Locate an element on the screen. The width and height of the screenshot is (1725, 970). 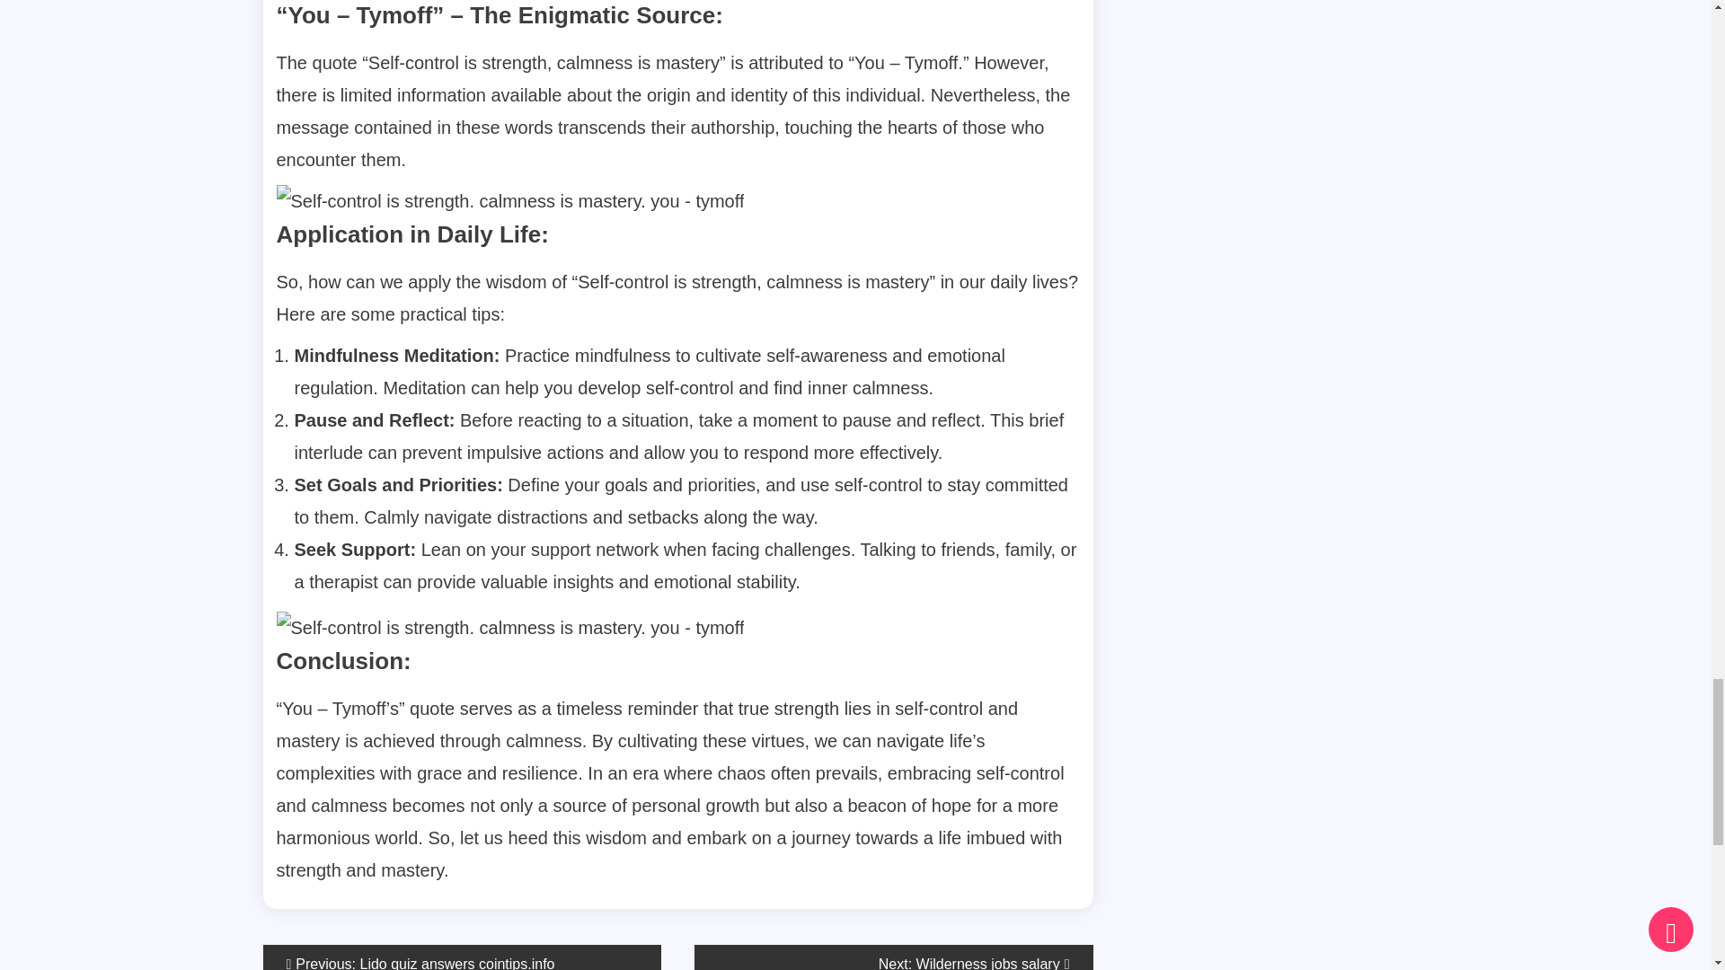
Next: Wilderness jobs salary is located at coordinates (894, 957).